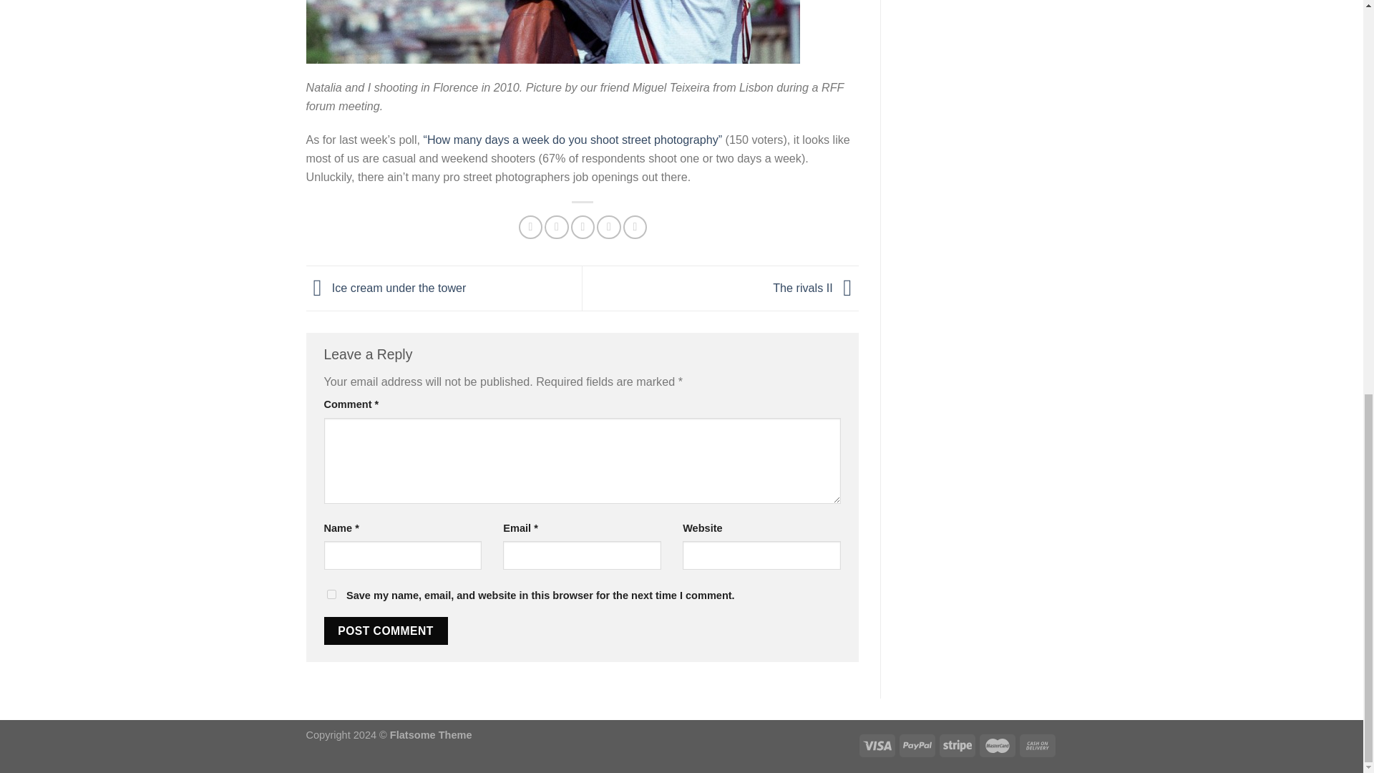 The height and width of the screenshot is (773, 1374). I want to click on Pin on Pinterest, so click(608, 227).